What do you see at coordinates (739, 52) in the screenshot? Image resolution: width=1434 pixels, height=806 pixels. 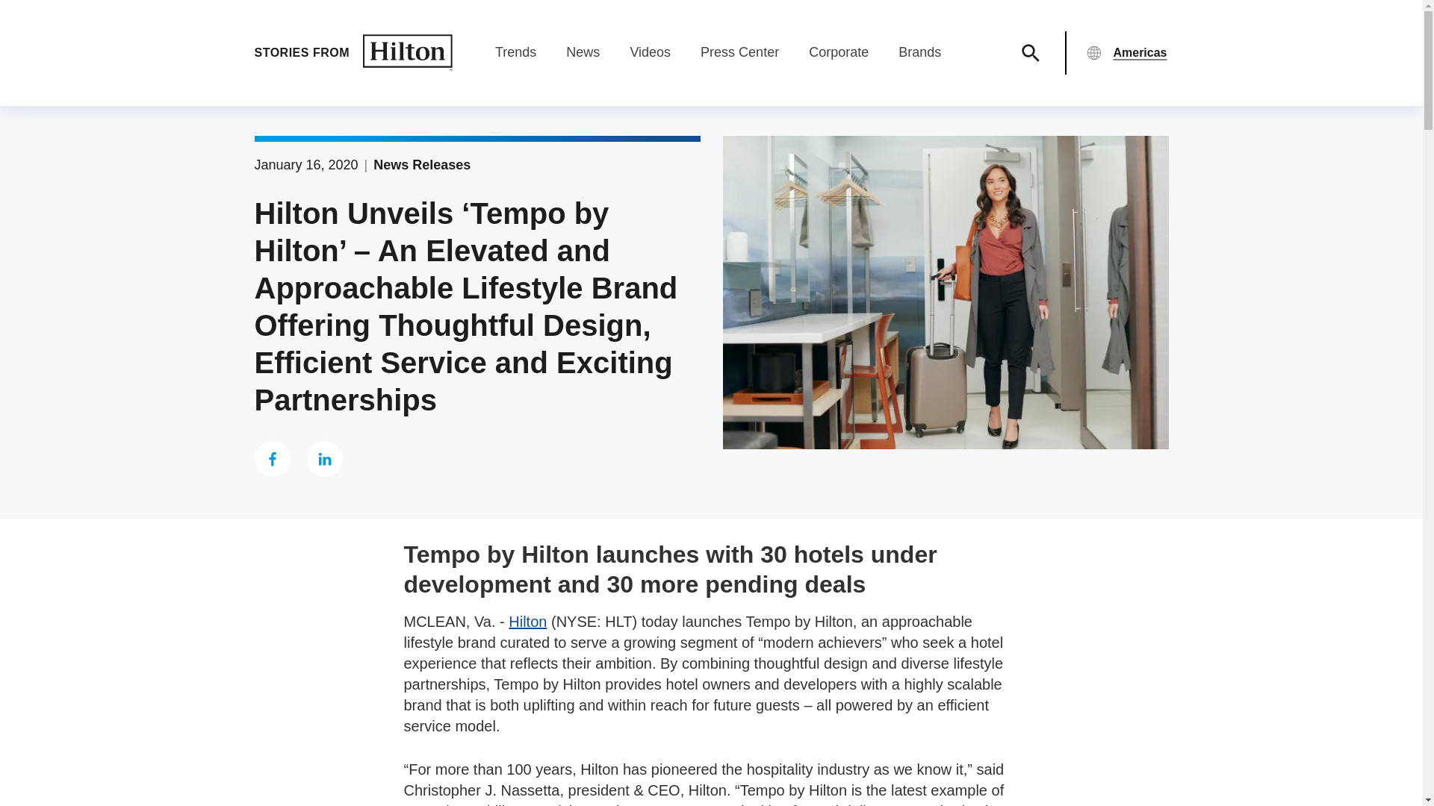 I see `Press Center` at bounding box center [739, 52].